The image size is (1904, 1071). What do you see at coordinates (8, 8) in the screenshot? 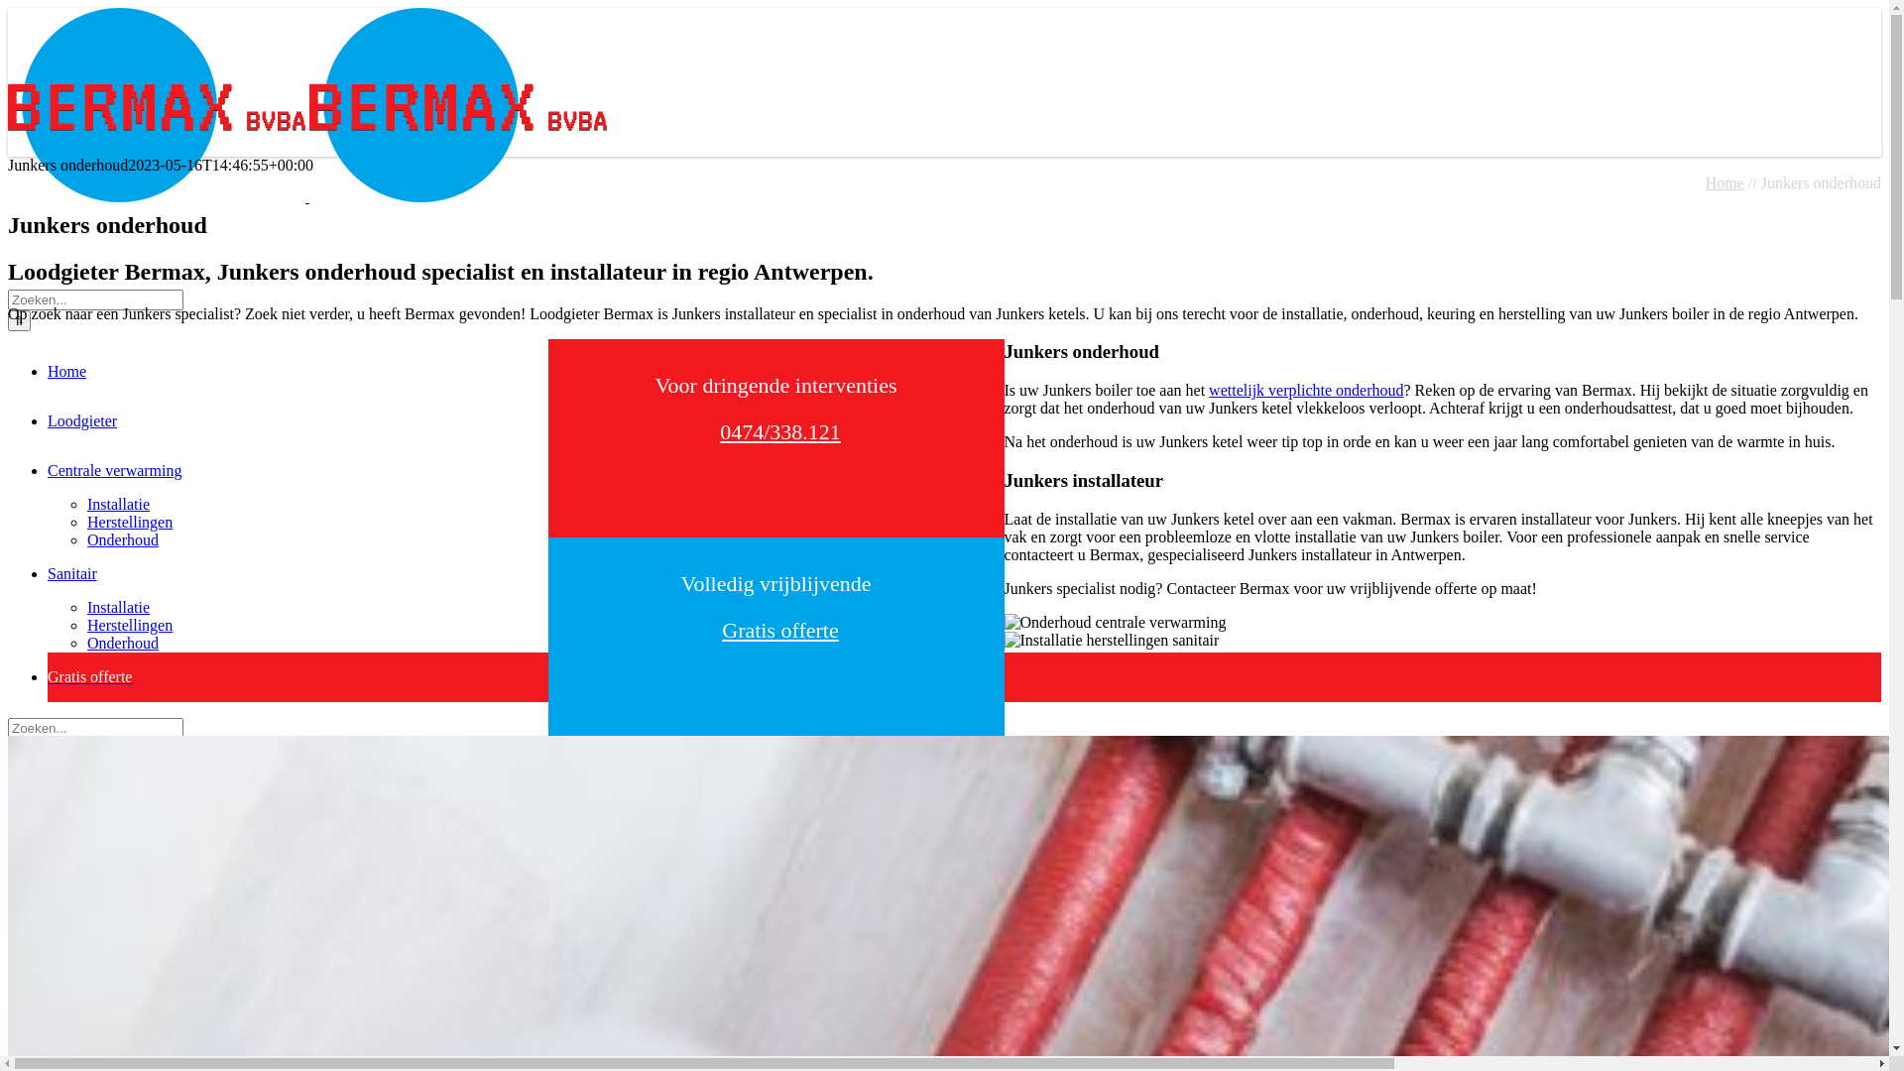
I see `Skip to content` at bounding box center [8, 8].